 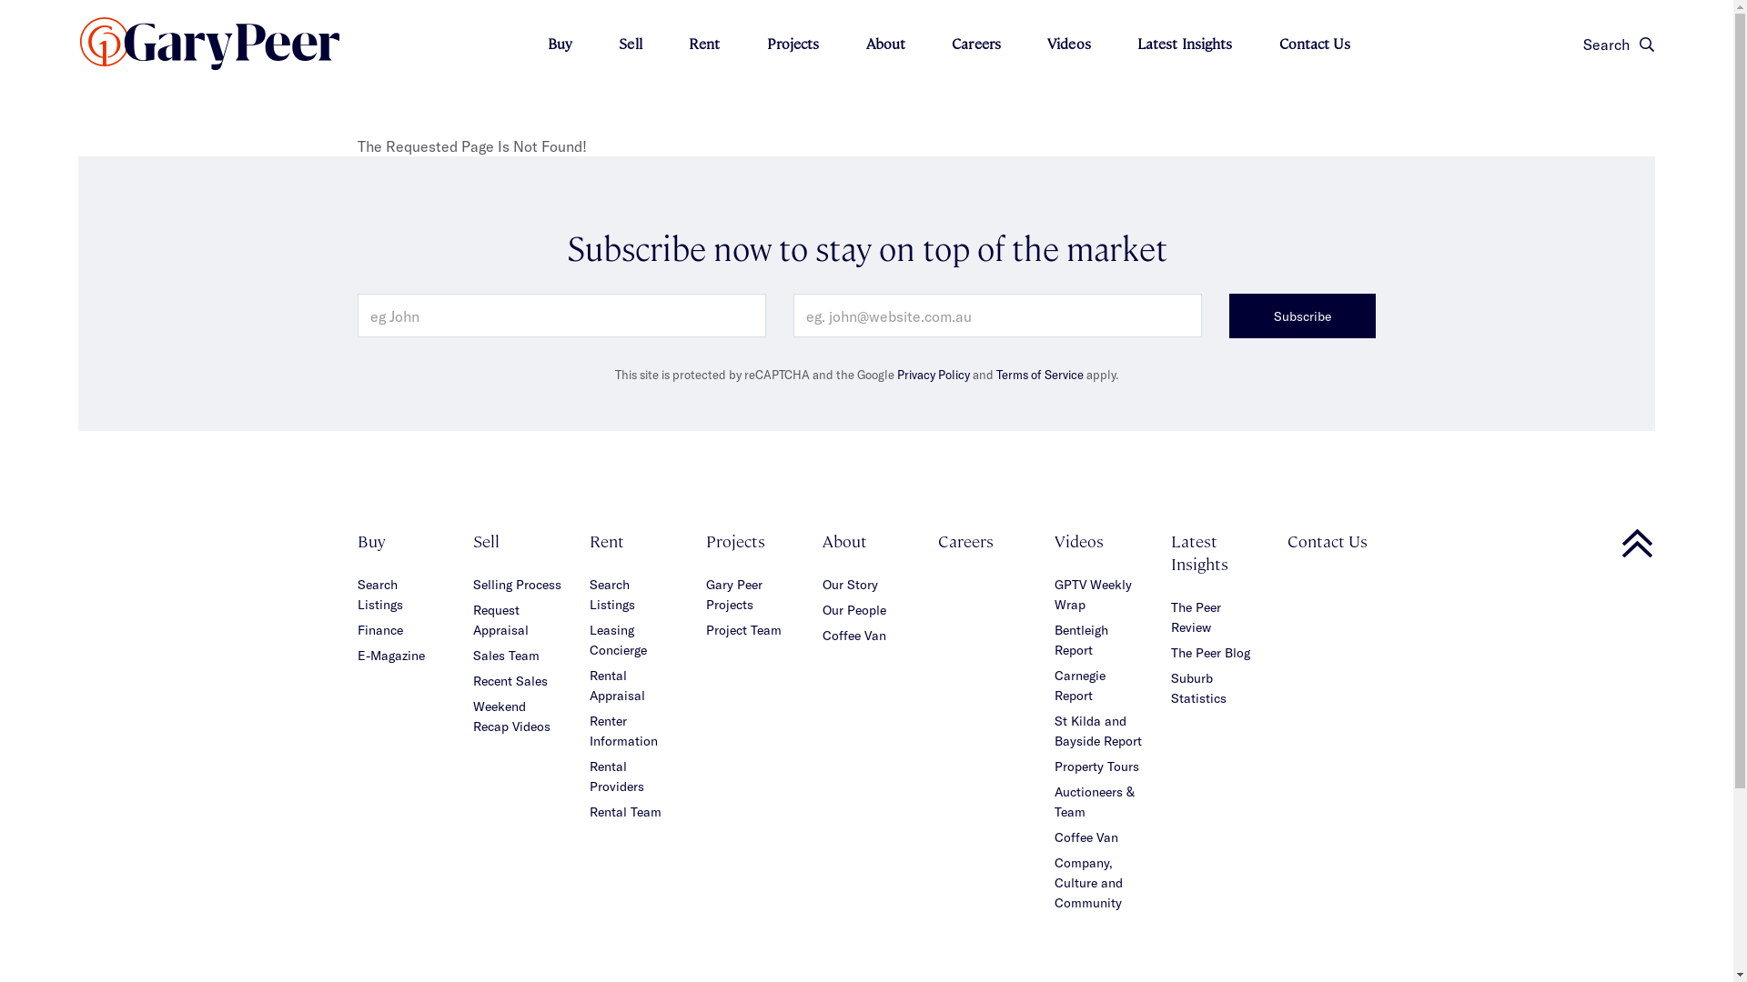 I want to click on Rental Team, so click(x=626, y=811).